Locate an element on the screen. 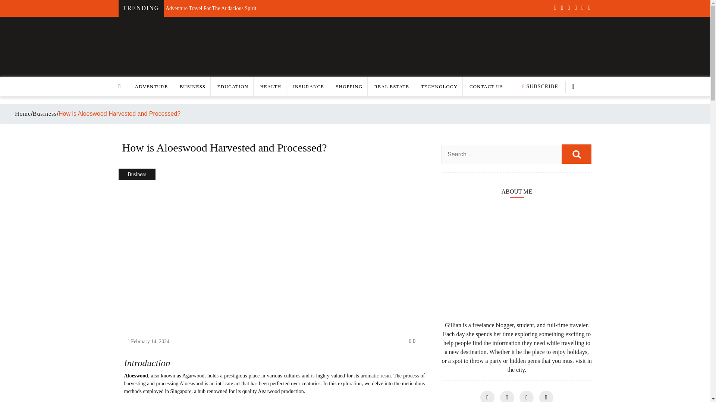 The width and height of the screenshot is (716, 402). Home is located at coordinates (23, 114).